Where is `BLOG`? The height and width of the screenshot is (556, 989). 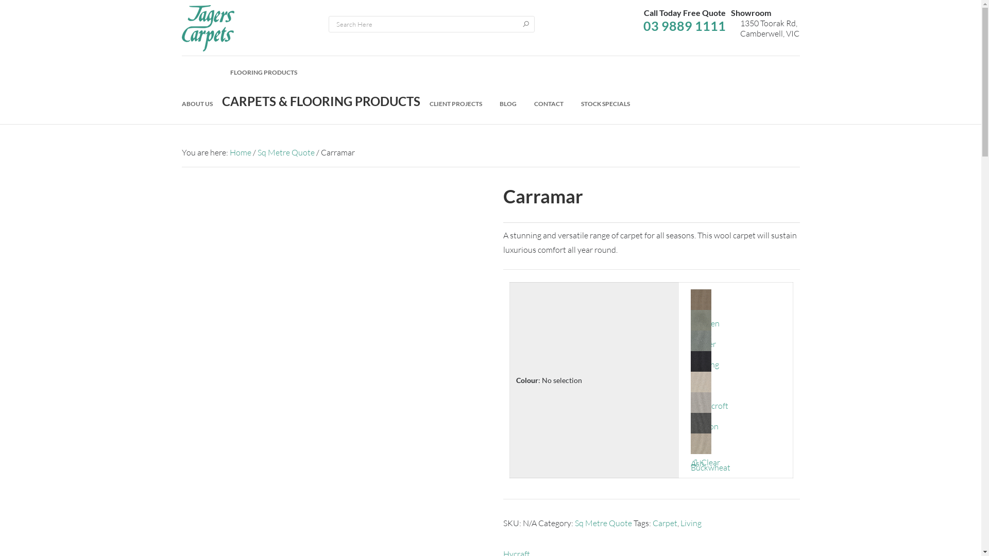
BLOG is located at coordinates (508, 104).